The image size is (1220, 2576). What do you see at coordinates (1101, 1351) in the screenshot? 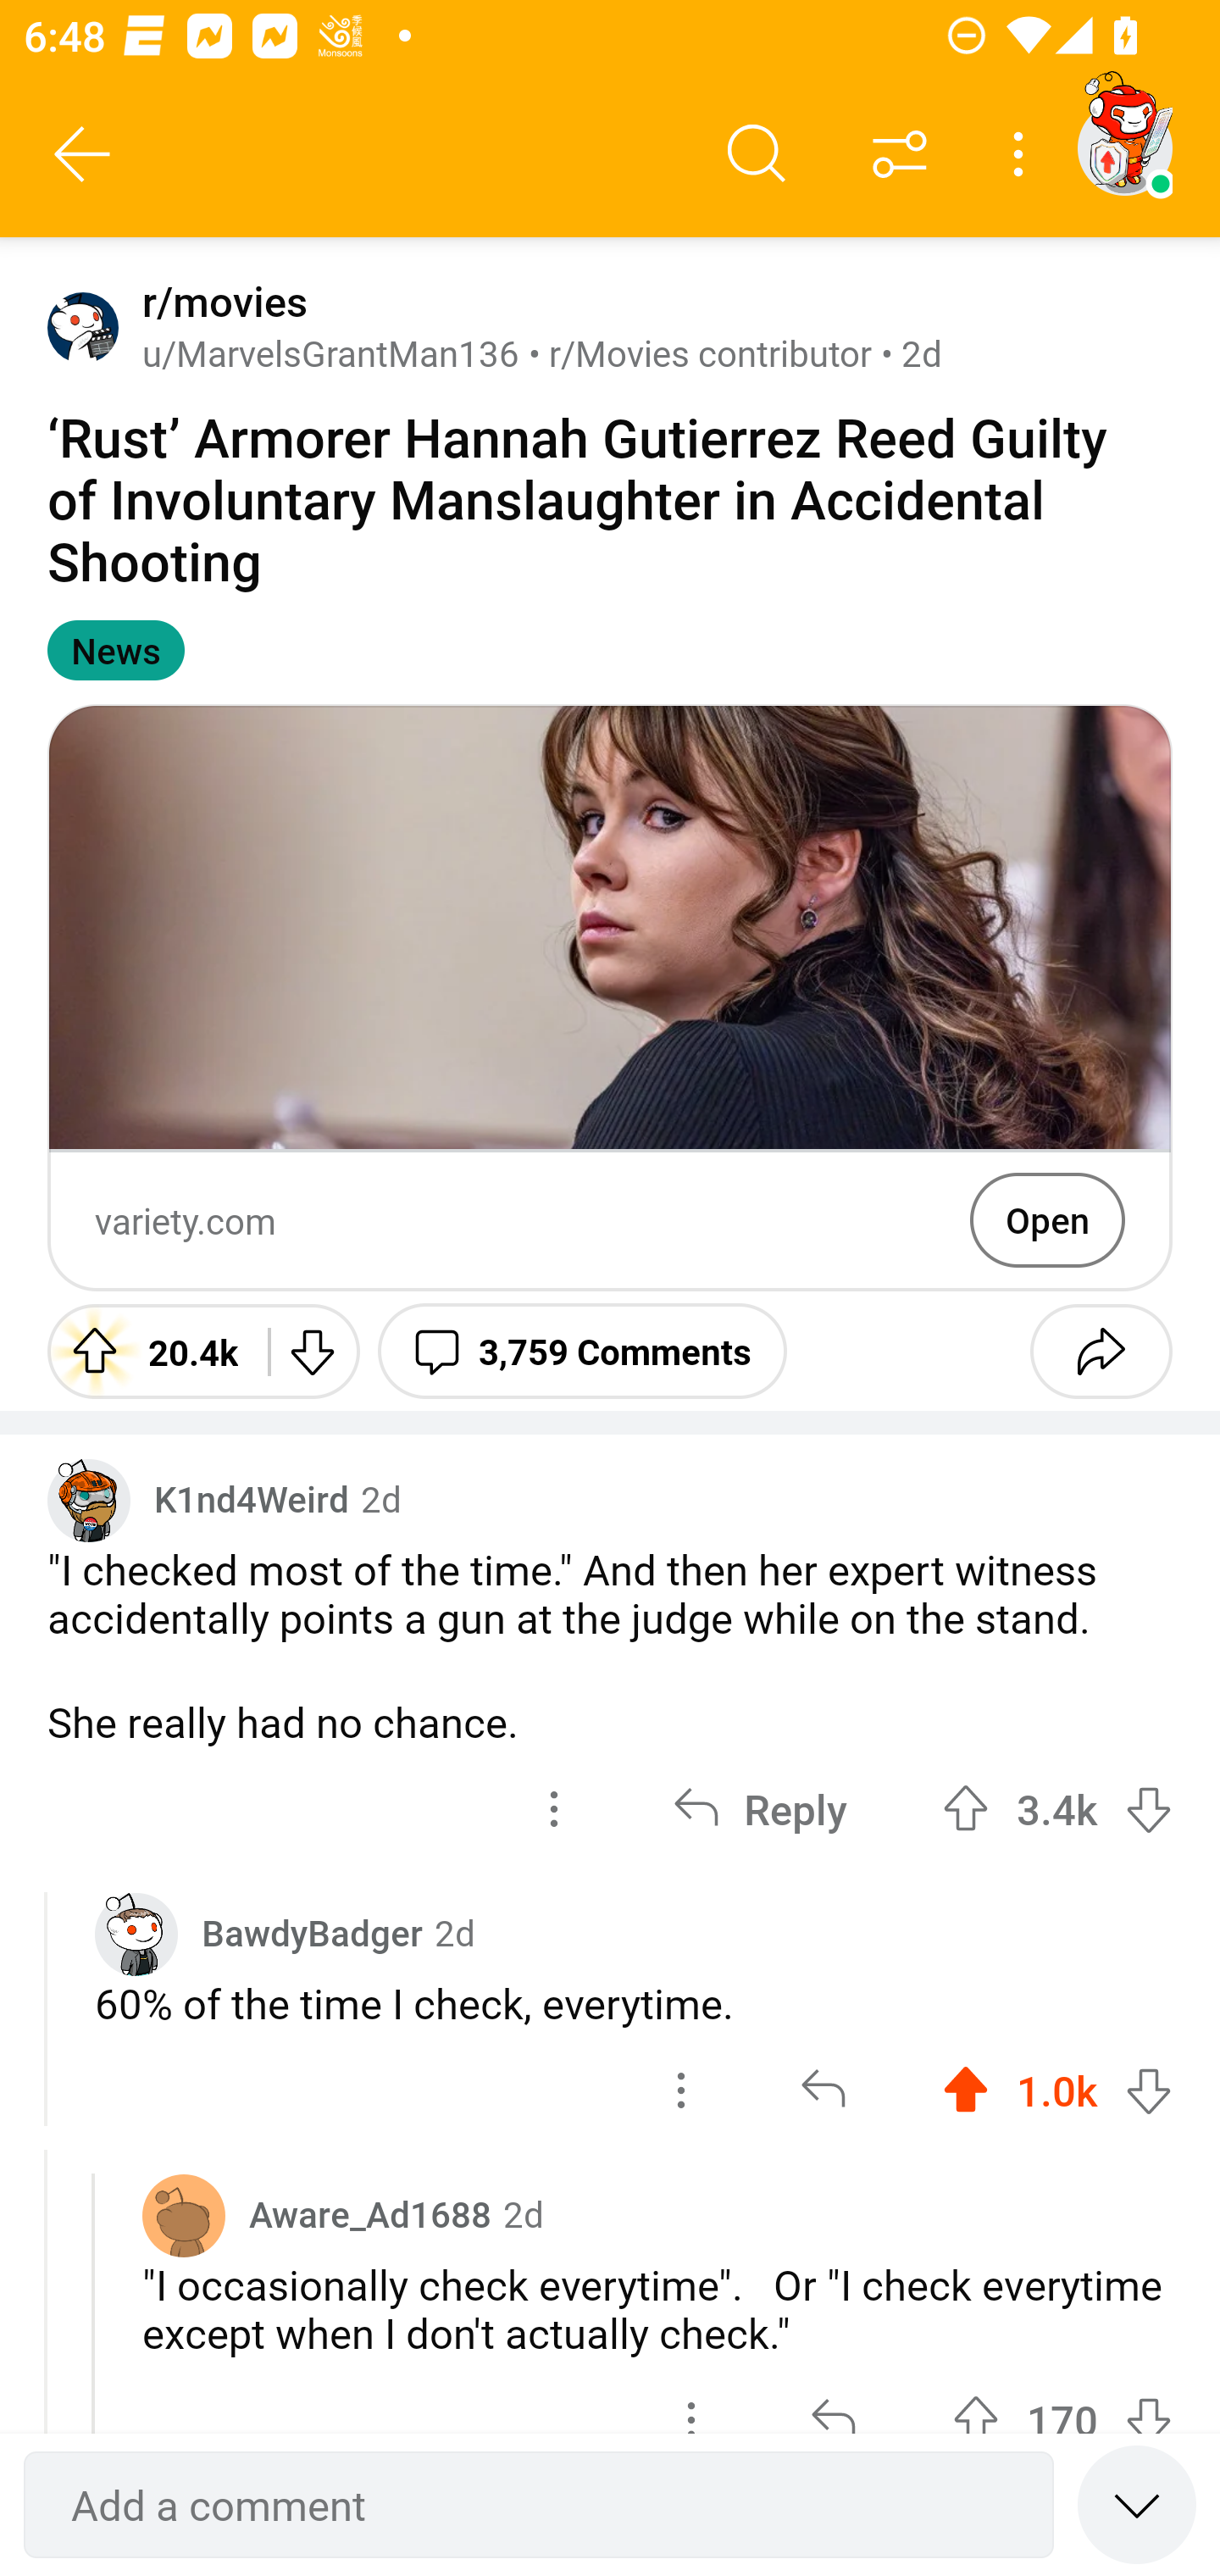
I see `Share` at bounding box center [1101, 1351].